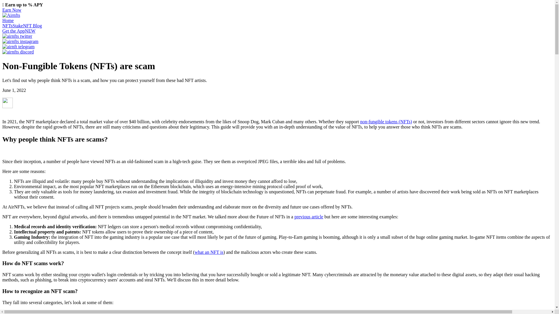  I want to click on what an NFT is, so click(209, 252).